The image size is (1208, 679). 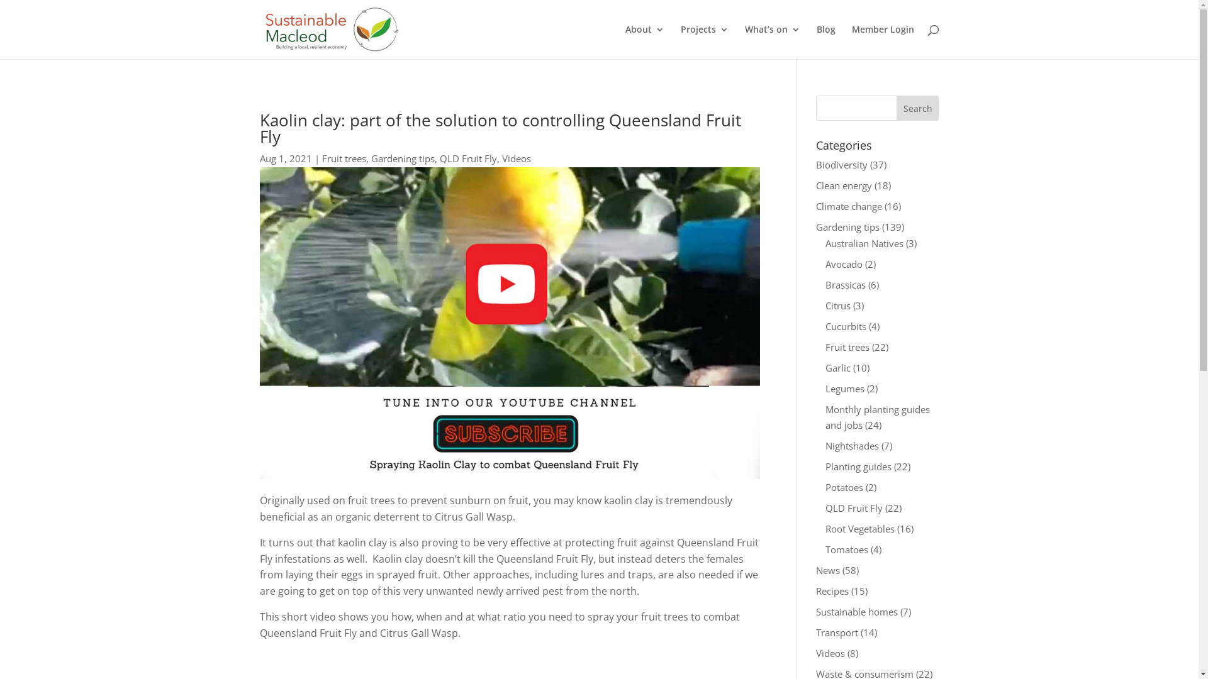 What do you see at coordinates (645, 42) in the screenshot?
I see `About` at bounding box center [645, 42].